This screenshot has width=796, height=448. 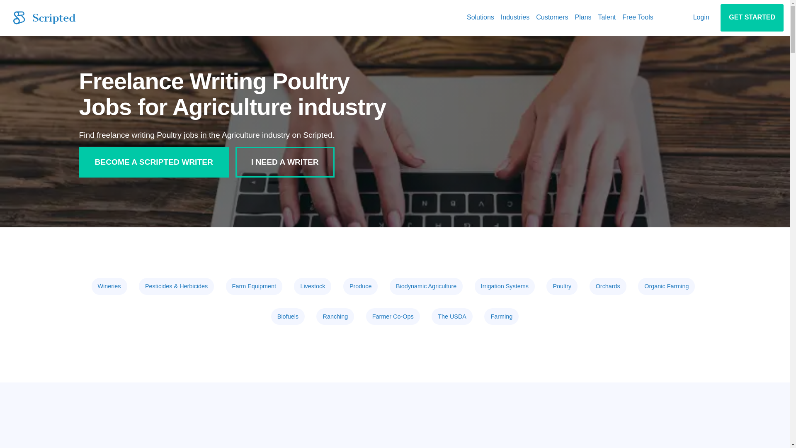 I want to click on Free Tools, so click(x=638, y=17).